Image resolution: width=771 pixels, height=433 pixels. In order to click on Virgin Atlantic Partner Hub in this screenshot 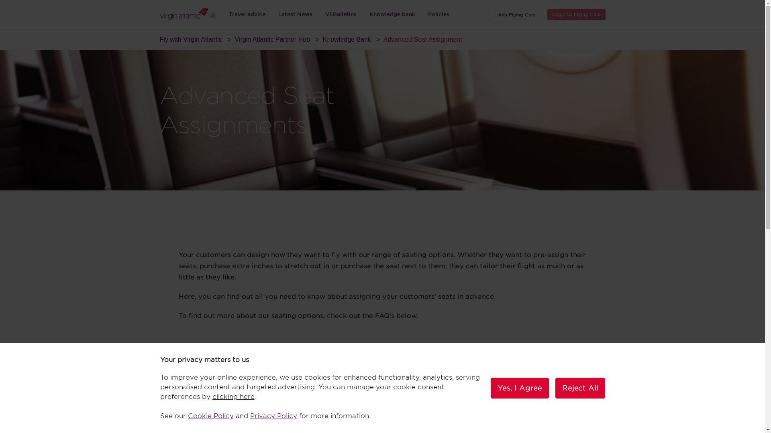, I will do `click(272, 39)`.